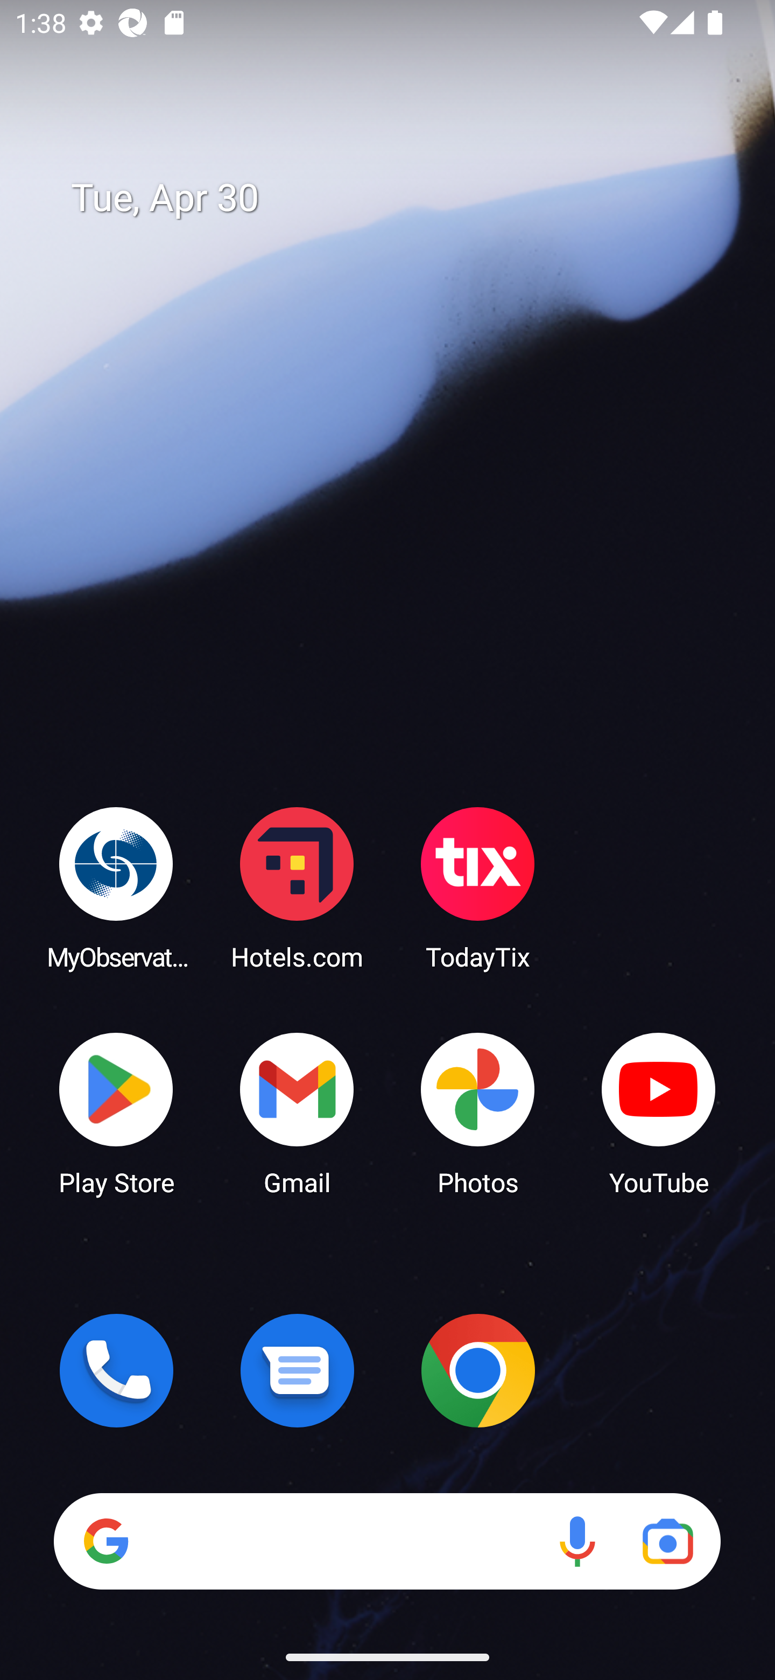  What do you see at coordinates (297, 1112) in the screenshot?
I see `Gmail` at bounding box center [297, 1112].